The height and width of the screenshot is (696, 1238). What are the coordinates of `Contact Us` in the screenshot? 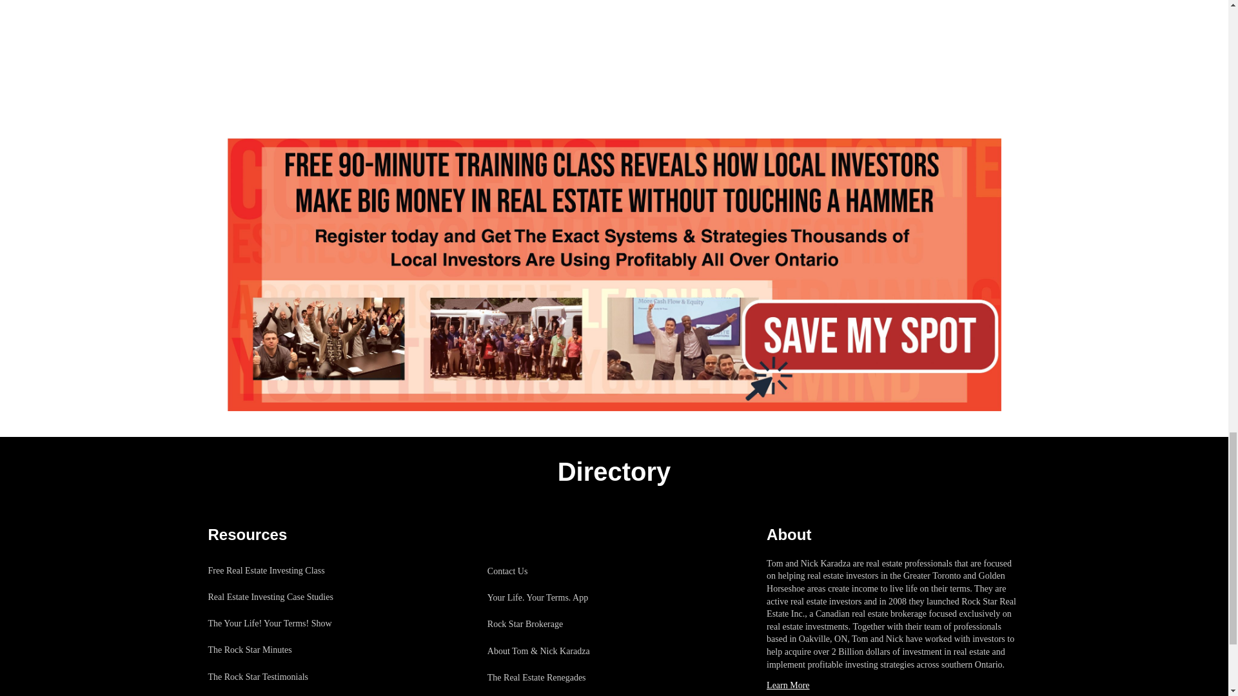 It's located at (553, 571).